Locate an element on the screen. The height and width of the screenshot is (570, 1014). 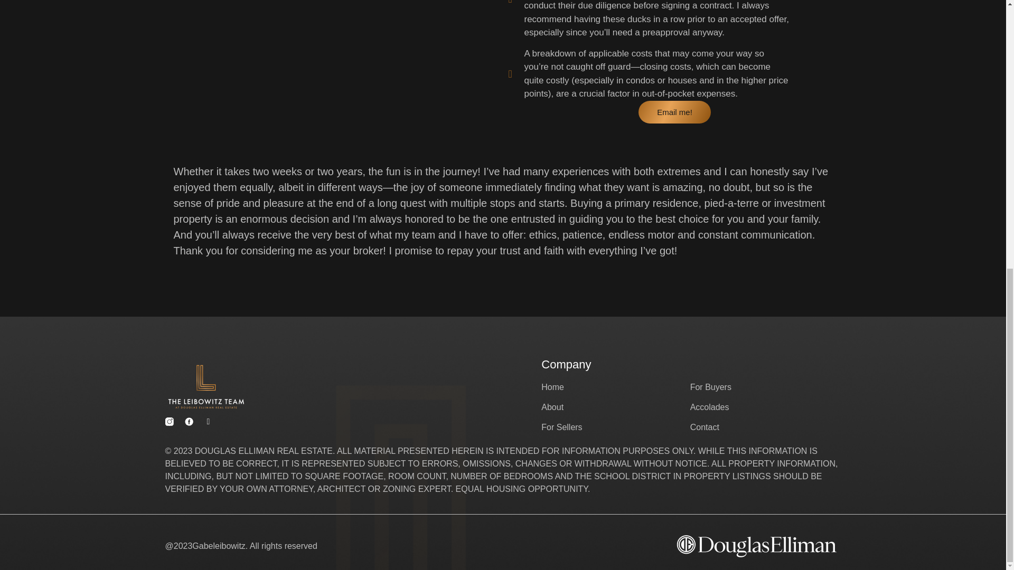
Contact is located at coordinates (764, 427).